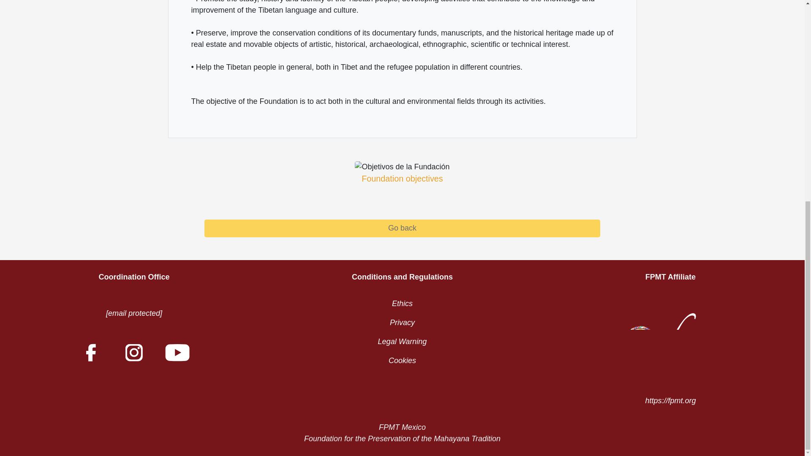 The image size is (811, 456). Describe the element at coordinates (402, 228) in the screenshot. I see `Go back` at that location.